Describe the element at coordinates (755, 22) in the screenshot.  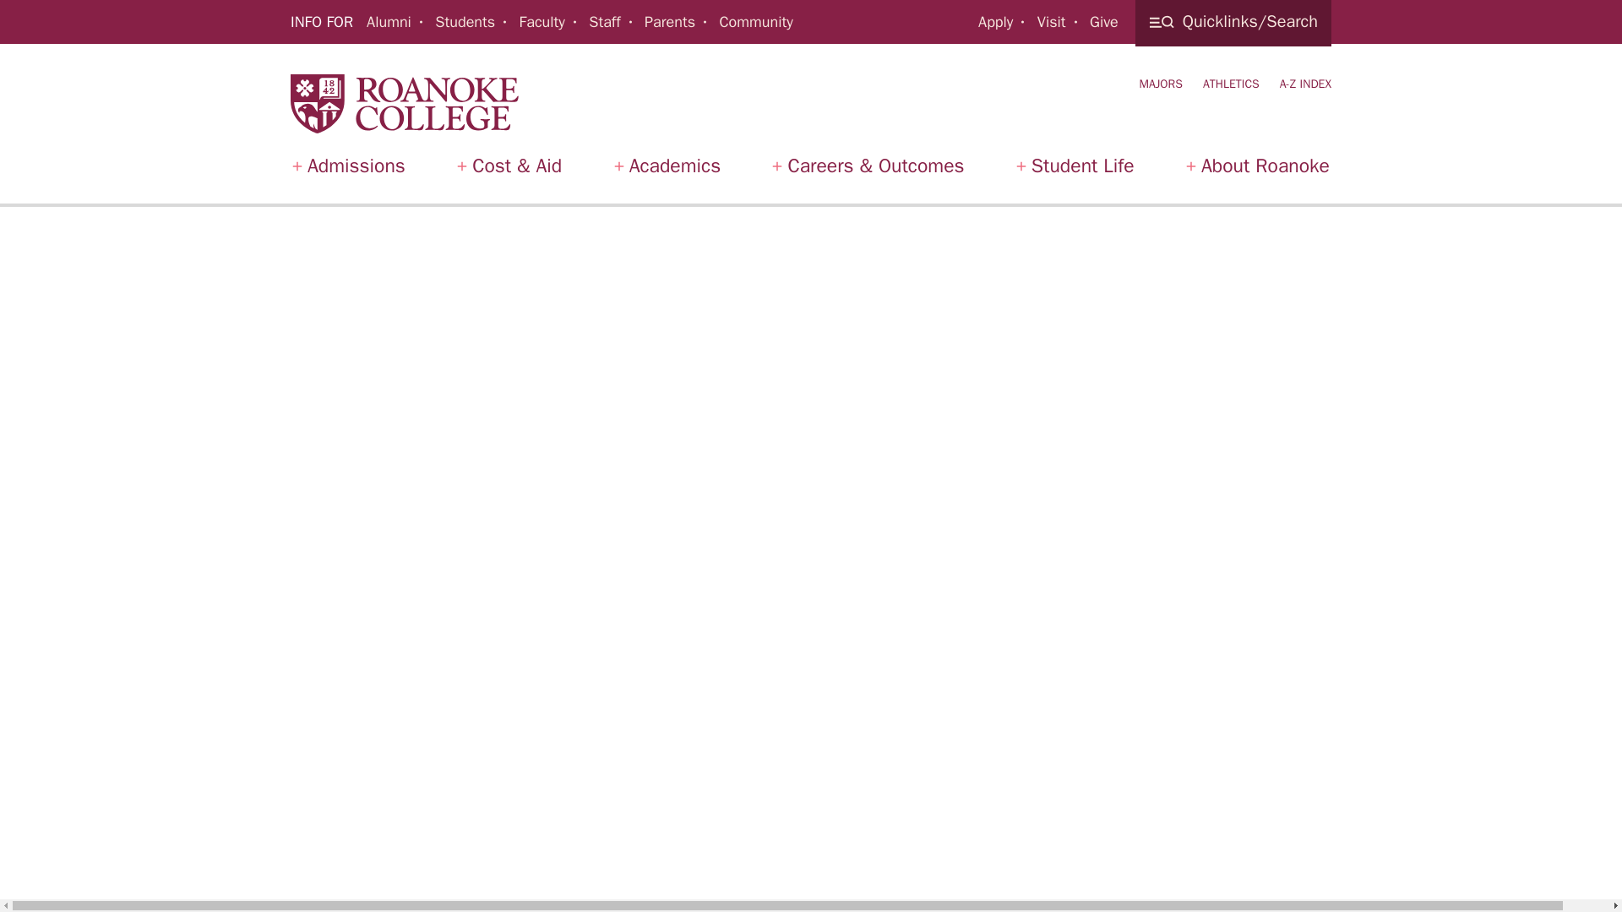
I see `Community` at that location.